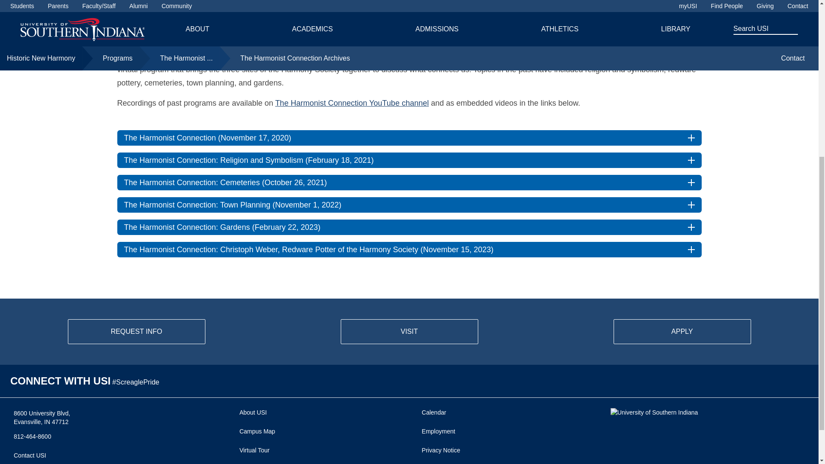 The width and height of the screenshot is (825, 464). I want to click on Historic Harmony Website, so click(377, 57).